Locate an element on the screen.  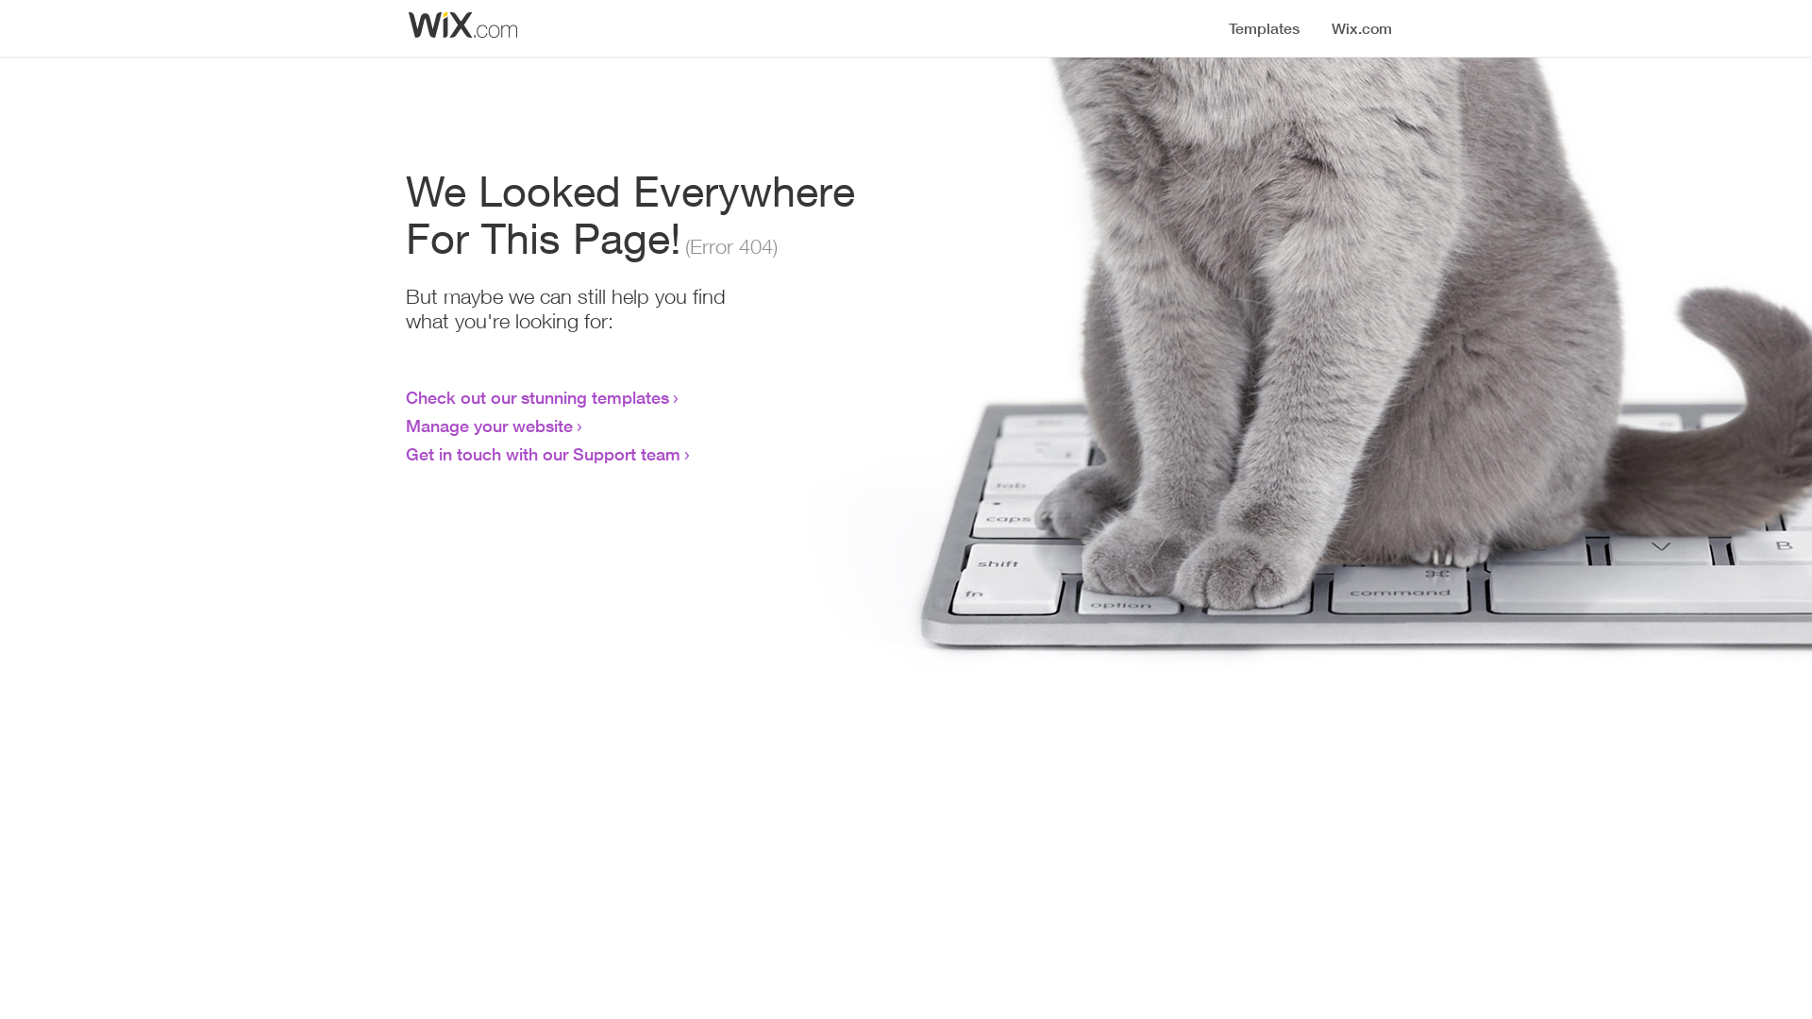
Manage your website is located at coordinates (489, 426).